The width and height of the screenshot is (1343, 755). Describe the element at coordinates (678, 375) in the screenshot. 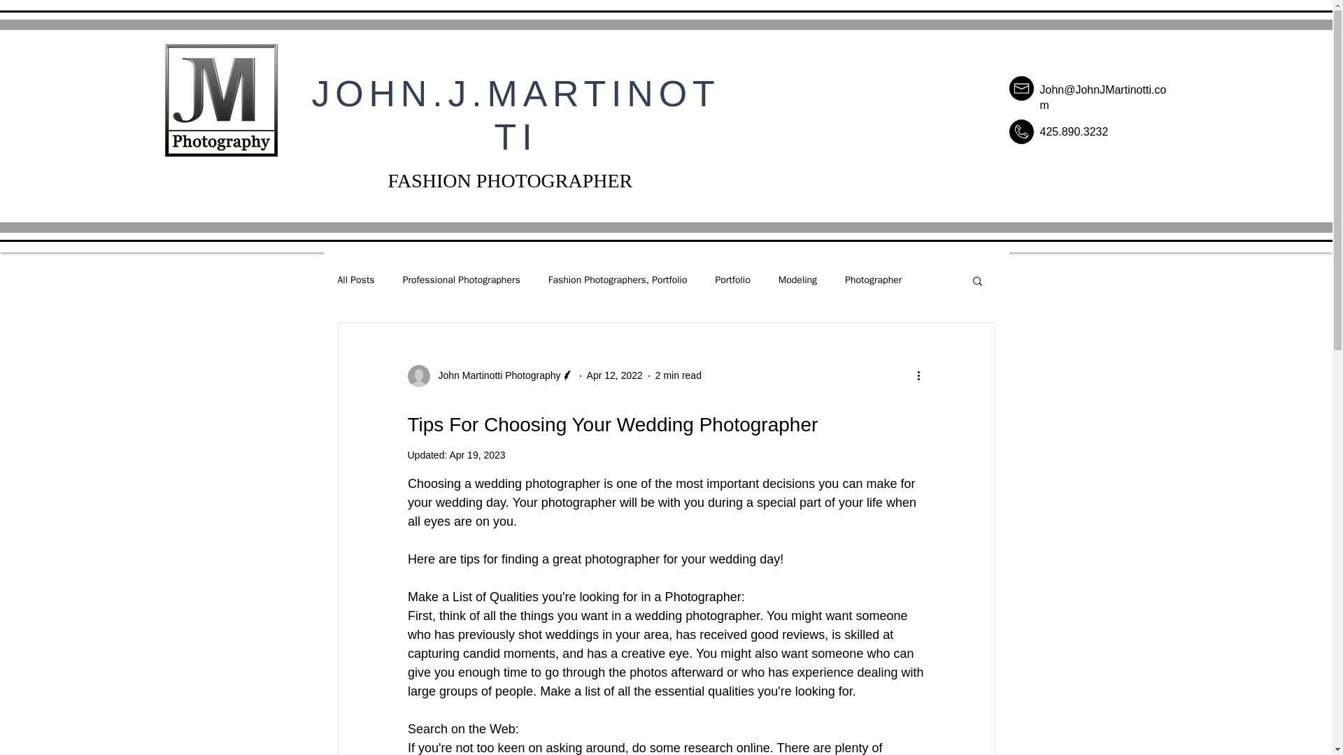

I see `2 min read` at that location.